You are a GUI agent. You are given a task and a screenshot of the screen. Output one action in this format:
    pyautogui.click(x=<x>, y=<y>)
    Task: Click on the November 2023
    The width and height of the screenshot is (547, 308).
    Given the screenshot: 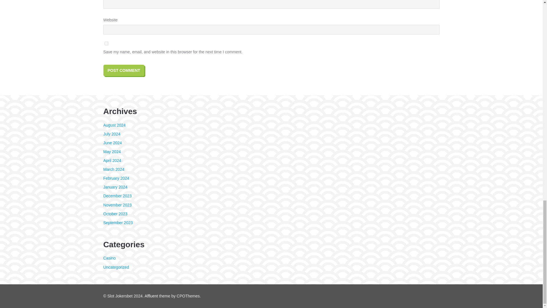 What is the action you would take?
    pyautogui.click(x=117, y=205)
    